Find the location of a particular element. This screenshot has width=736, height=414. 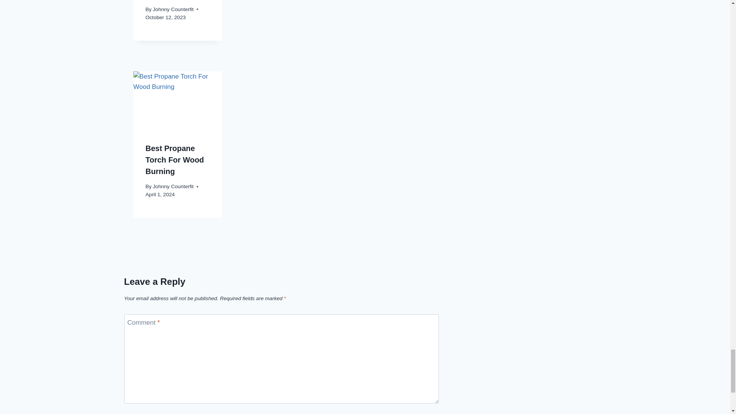

Johnny Counterfit is located at coordinates (173, 9).